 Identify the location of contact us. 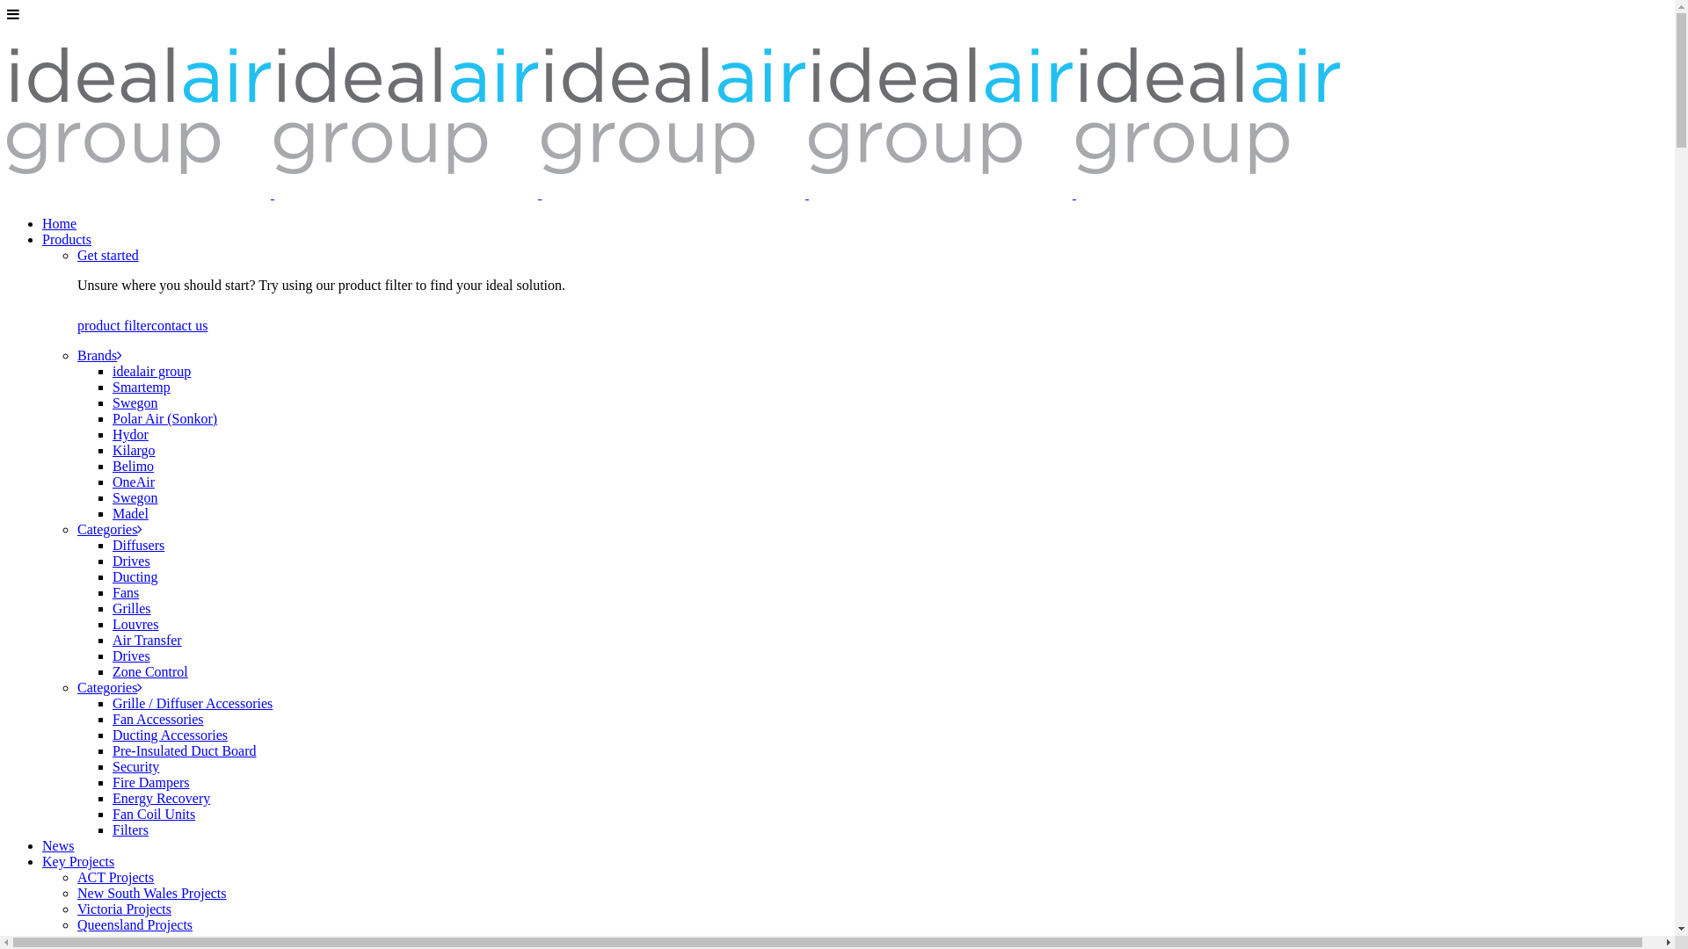
(179, 325).